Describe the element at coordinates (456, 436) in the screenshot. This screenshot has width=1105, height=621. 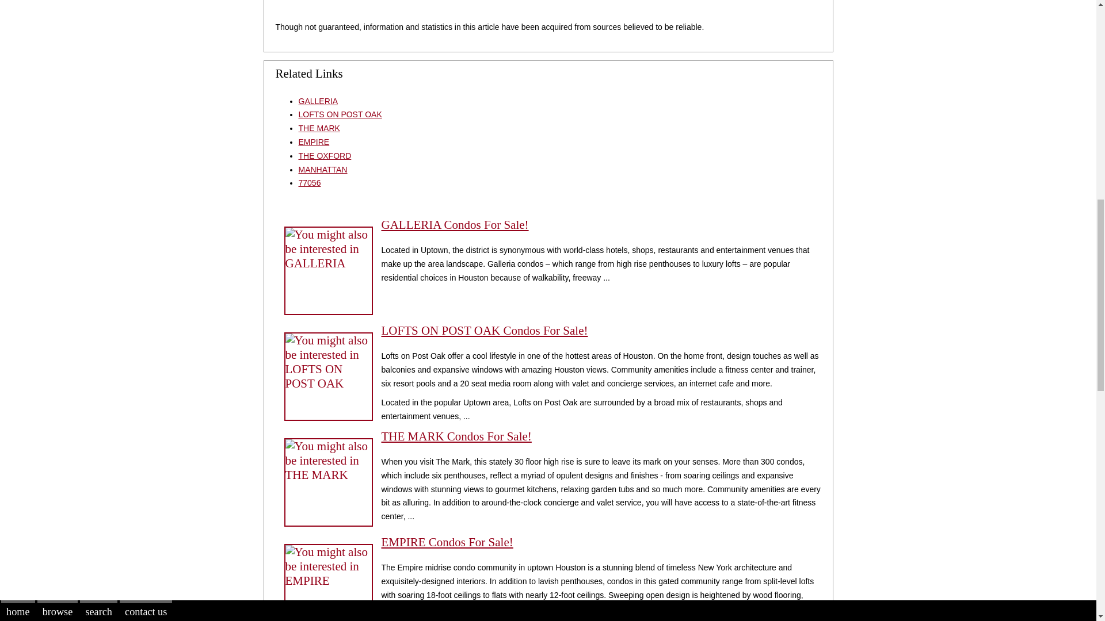
I see `THE MARK Condos, Lofts and Townhomes For Sale` at that location.